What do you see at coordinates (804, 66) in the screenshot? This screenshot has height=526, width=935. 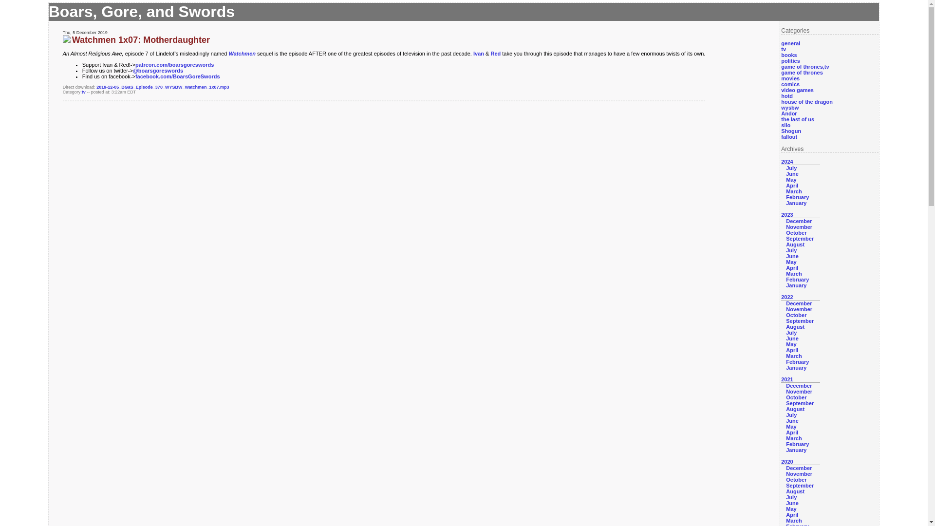 I see `game of thrones,tv` at bounding box center [804, 66].